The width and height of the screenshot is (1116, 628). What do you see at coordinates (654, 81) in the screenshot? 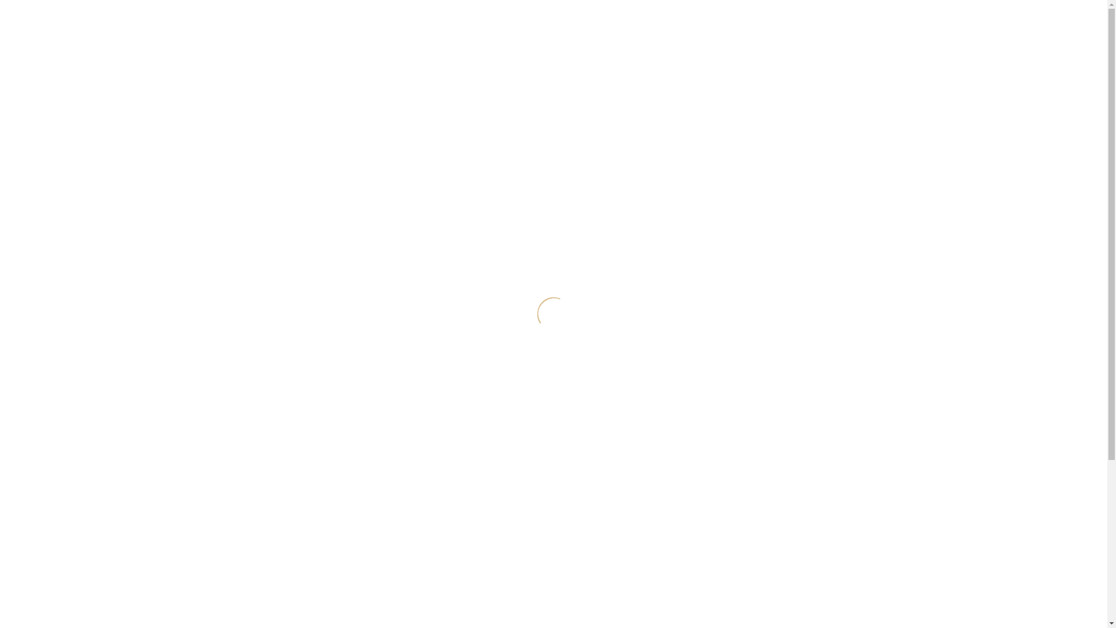
I see `ONLINE SHOP -->` at bounding box center [654, 81].